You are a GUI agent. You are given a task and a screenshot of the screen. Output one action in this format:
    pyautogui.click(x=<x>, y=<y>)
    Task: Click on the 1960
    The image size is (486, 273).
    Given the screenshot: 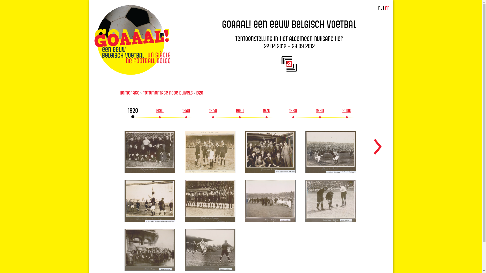 What is the action you would take?
    pyautogui.click(x=240, y=112)
    